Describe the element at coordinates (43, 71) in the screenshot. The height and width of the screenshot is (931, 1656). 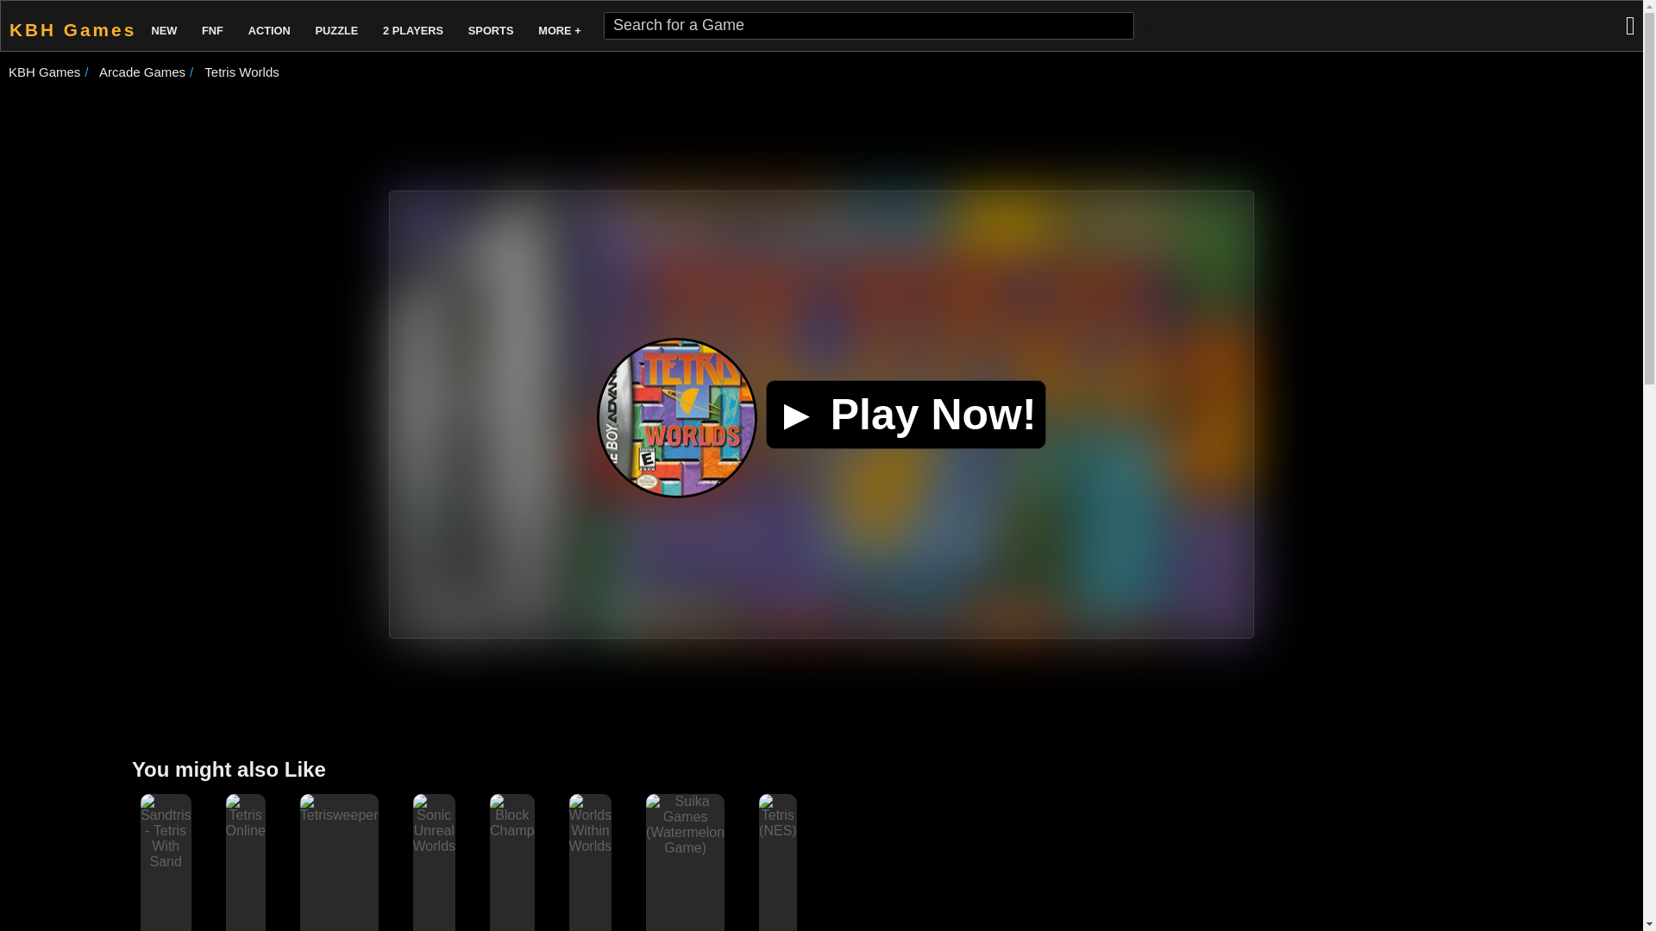
I see `KBH Games` at that location.